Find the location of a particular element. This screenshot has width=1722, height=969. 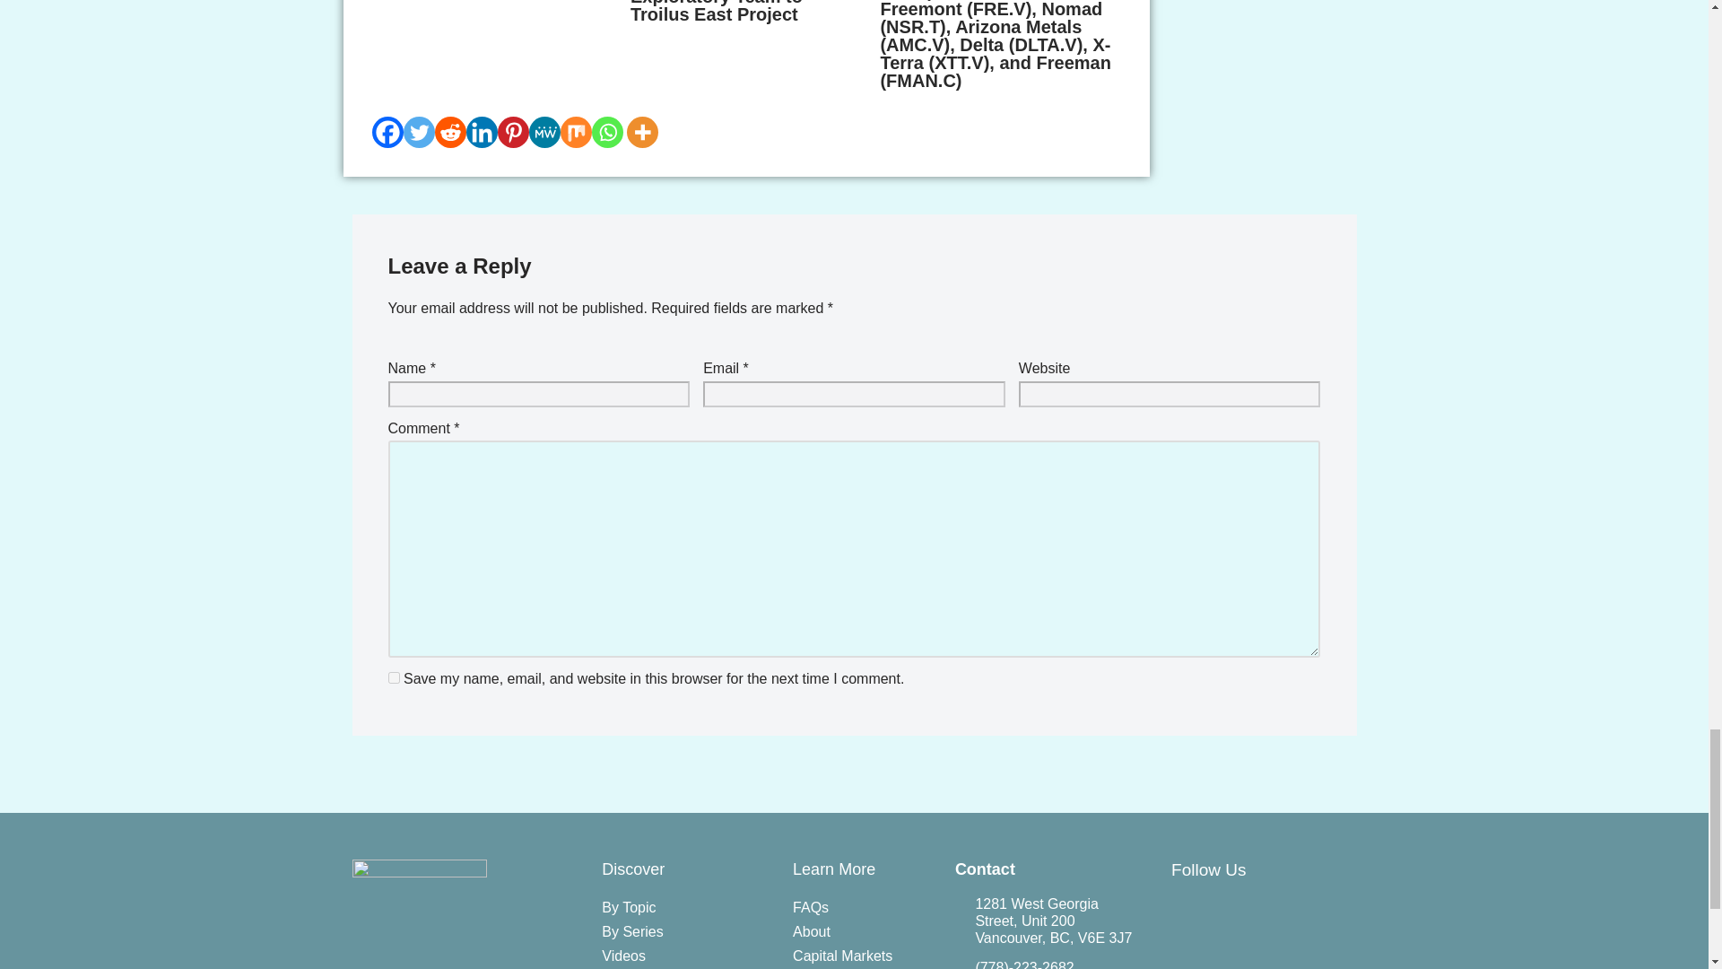

Facebook is located at coordinates (387, 132).